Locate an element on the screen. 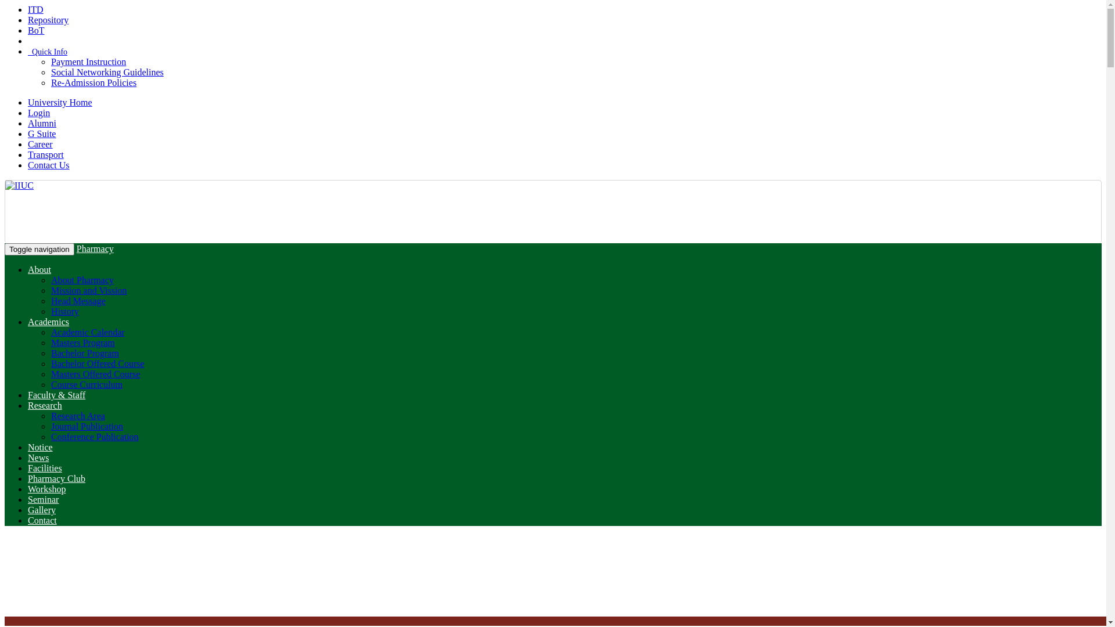  Social Networking Guidelines is located at coordinates (107, 72).